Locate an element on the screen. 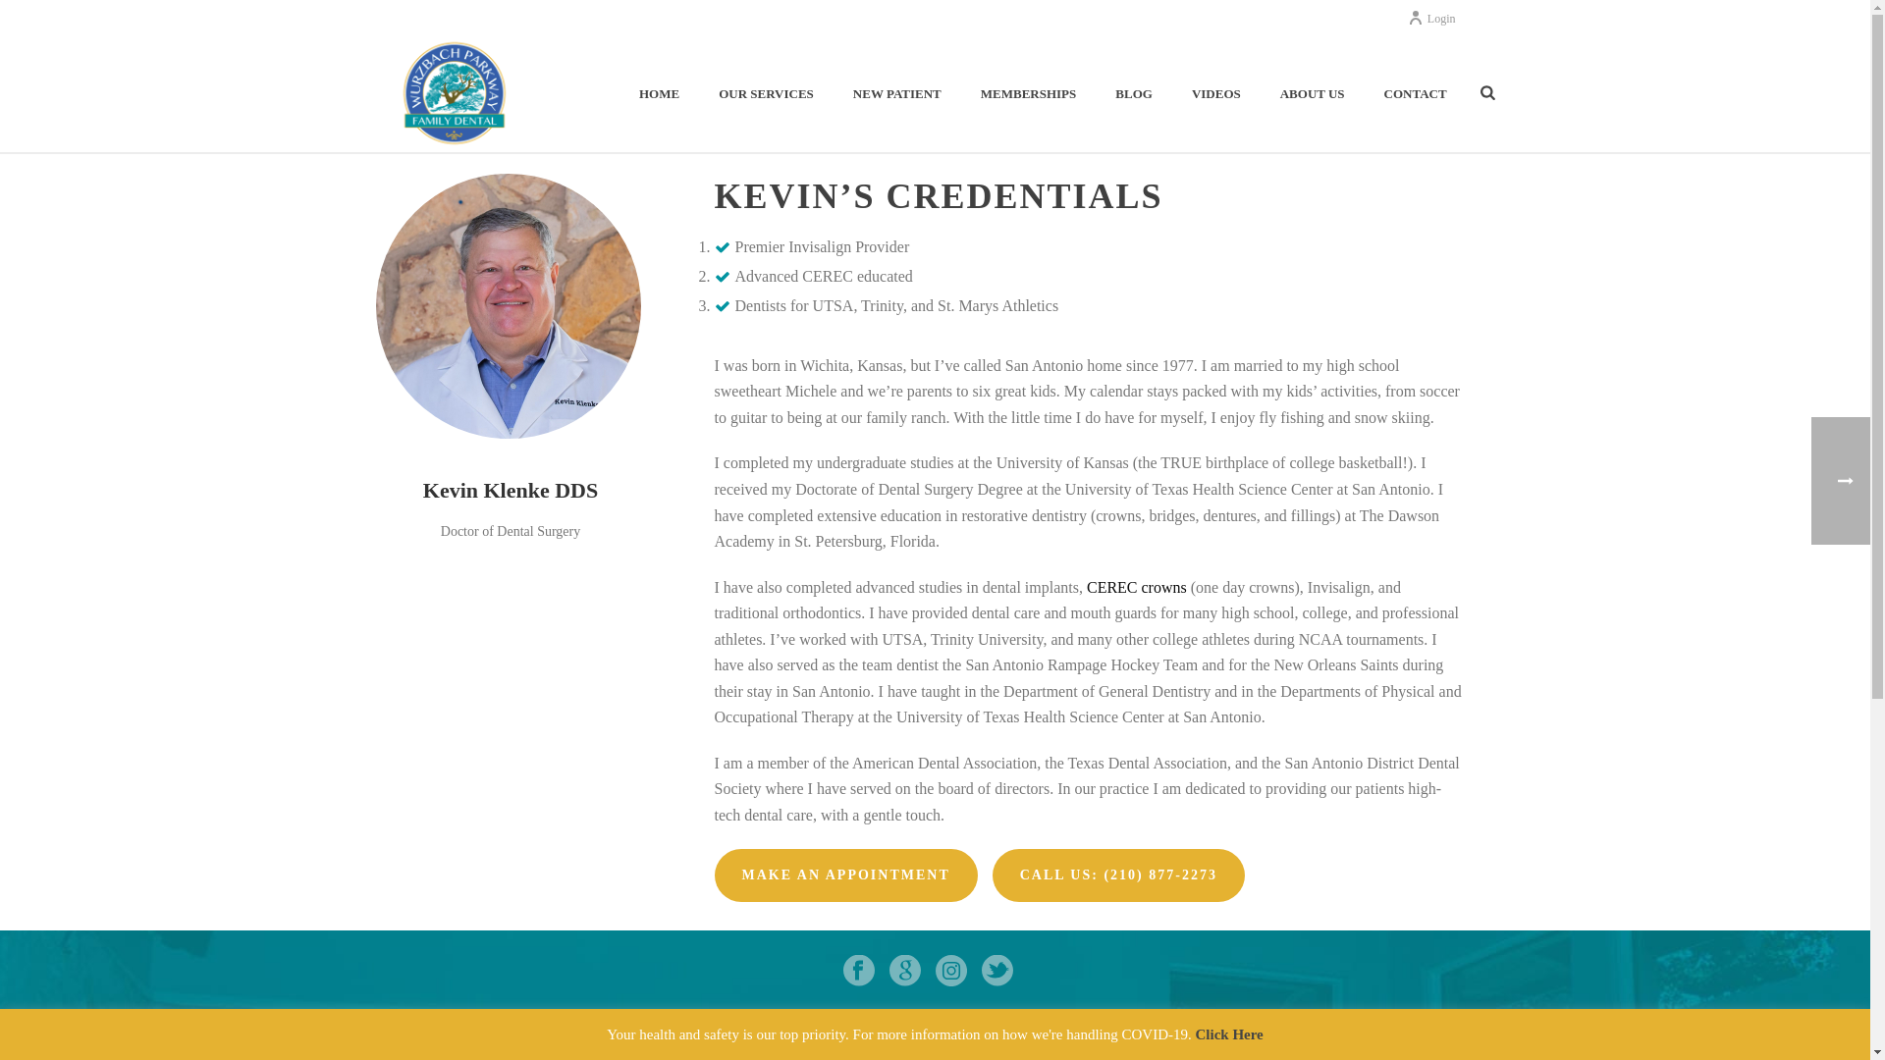  Kevin Klenke DDS is located at coordinates (508, 306).